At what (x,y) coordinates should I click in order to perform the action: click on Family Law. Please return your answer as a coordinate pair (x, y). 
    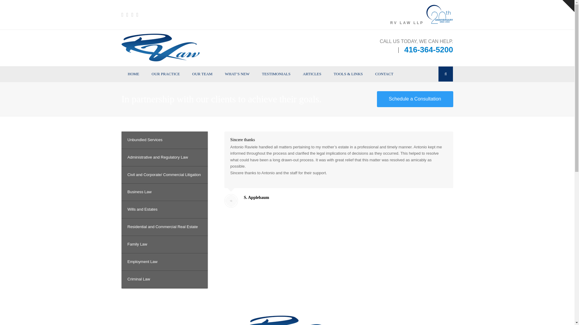
    Looking at the image, I should click on (164, 245).